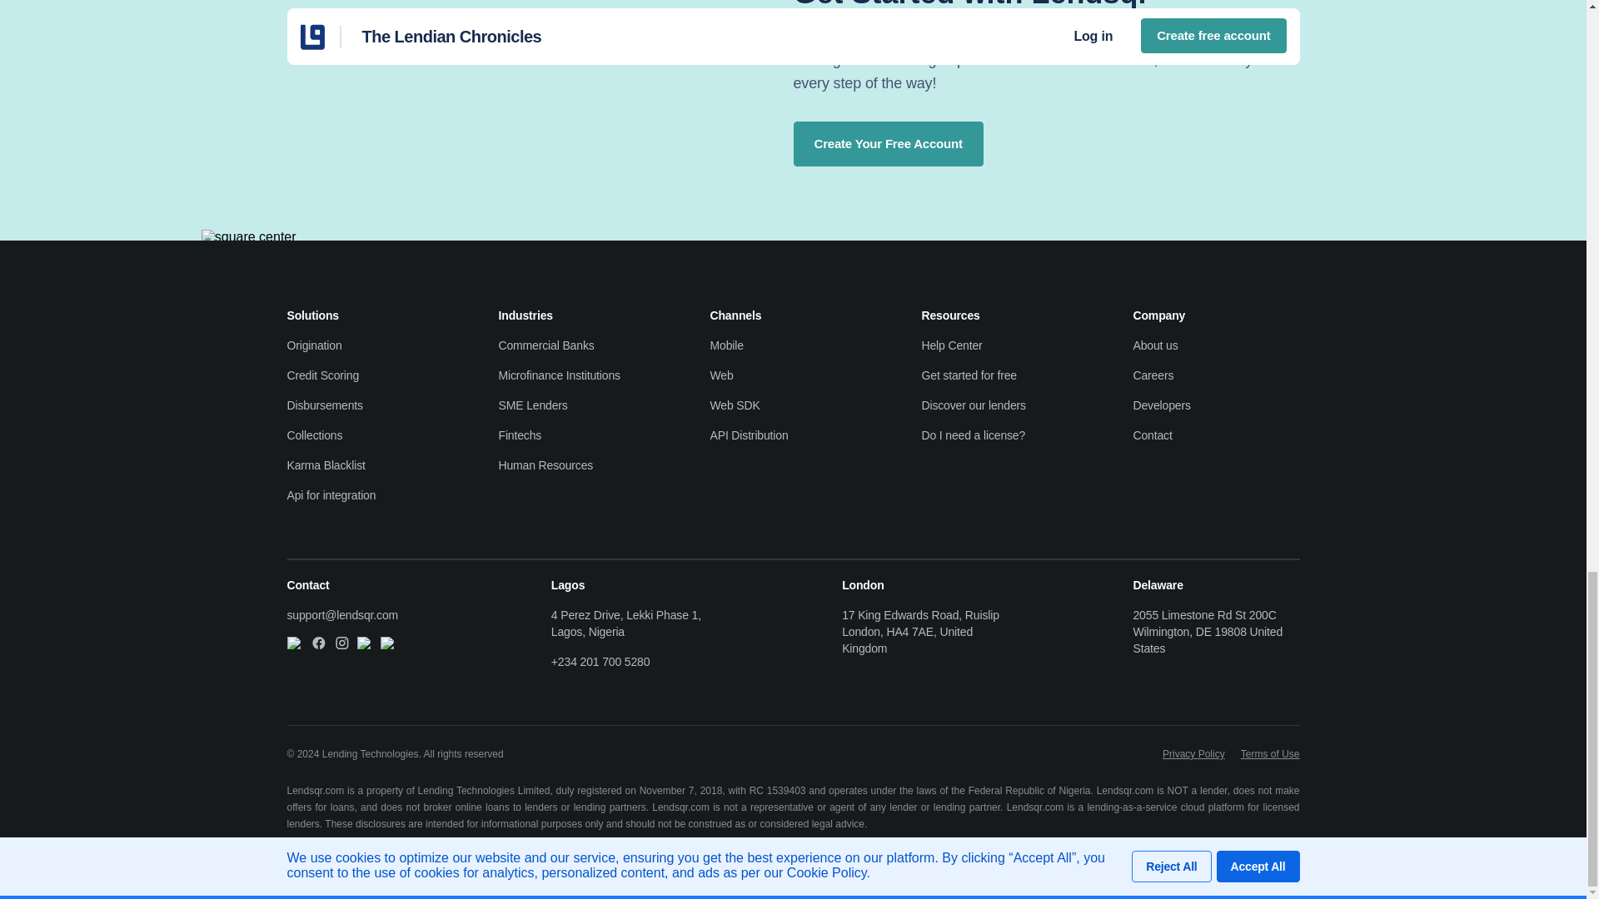  I want to click on Disbursements, so click(369, 405).